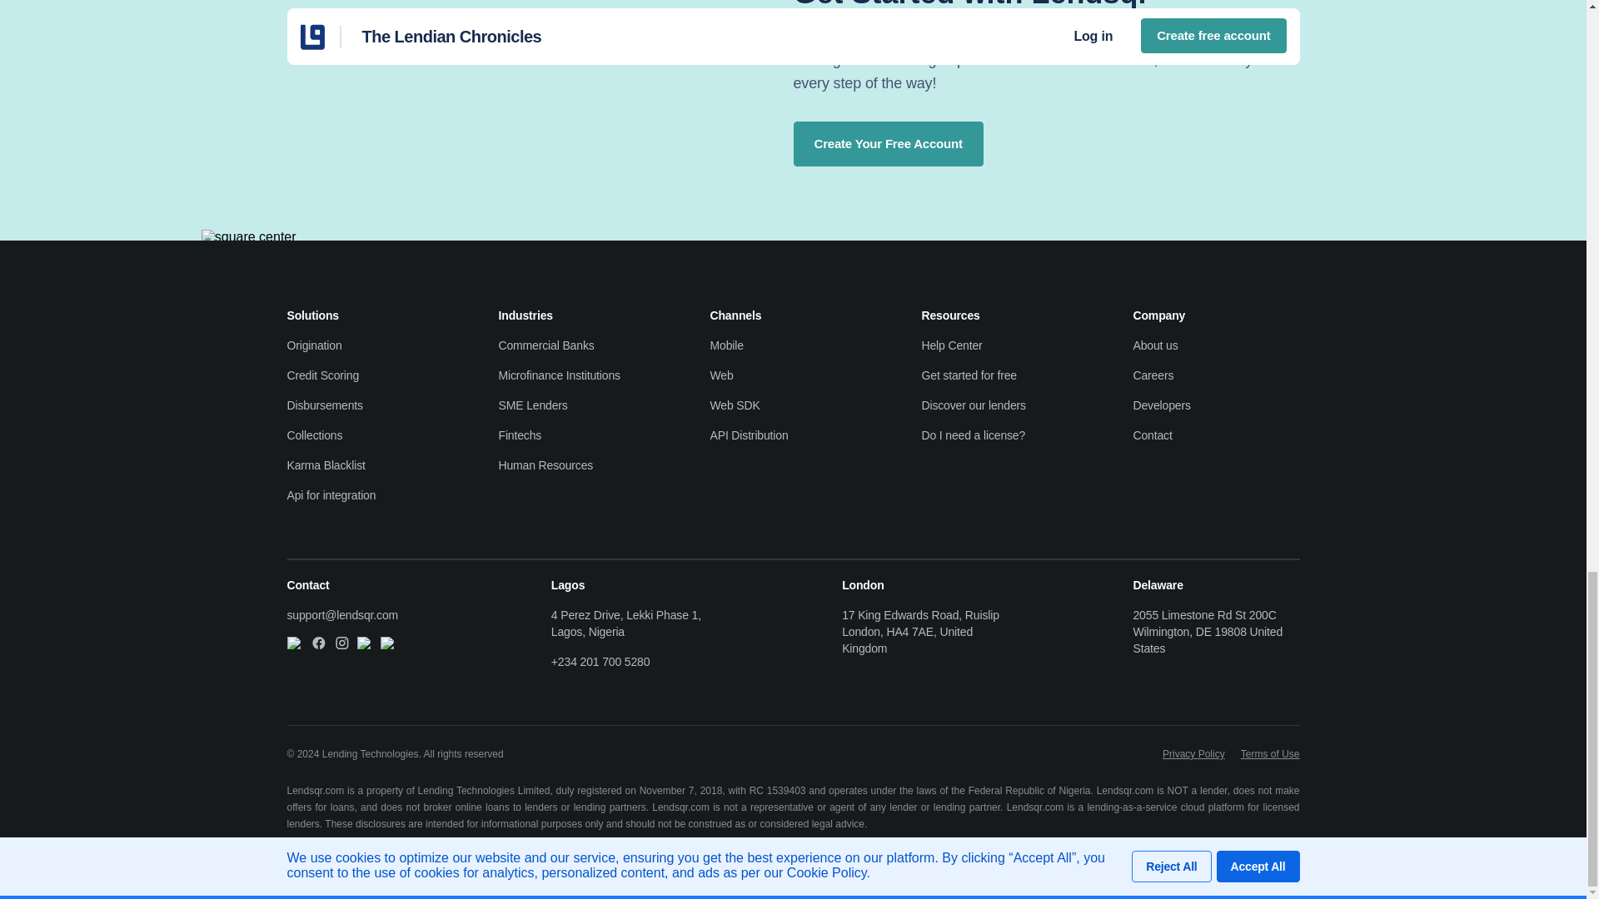  I want to click on Disbursements, so click(369, 405).